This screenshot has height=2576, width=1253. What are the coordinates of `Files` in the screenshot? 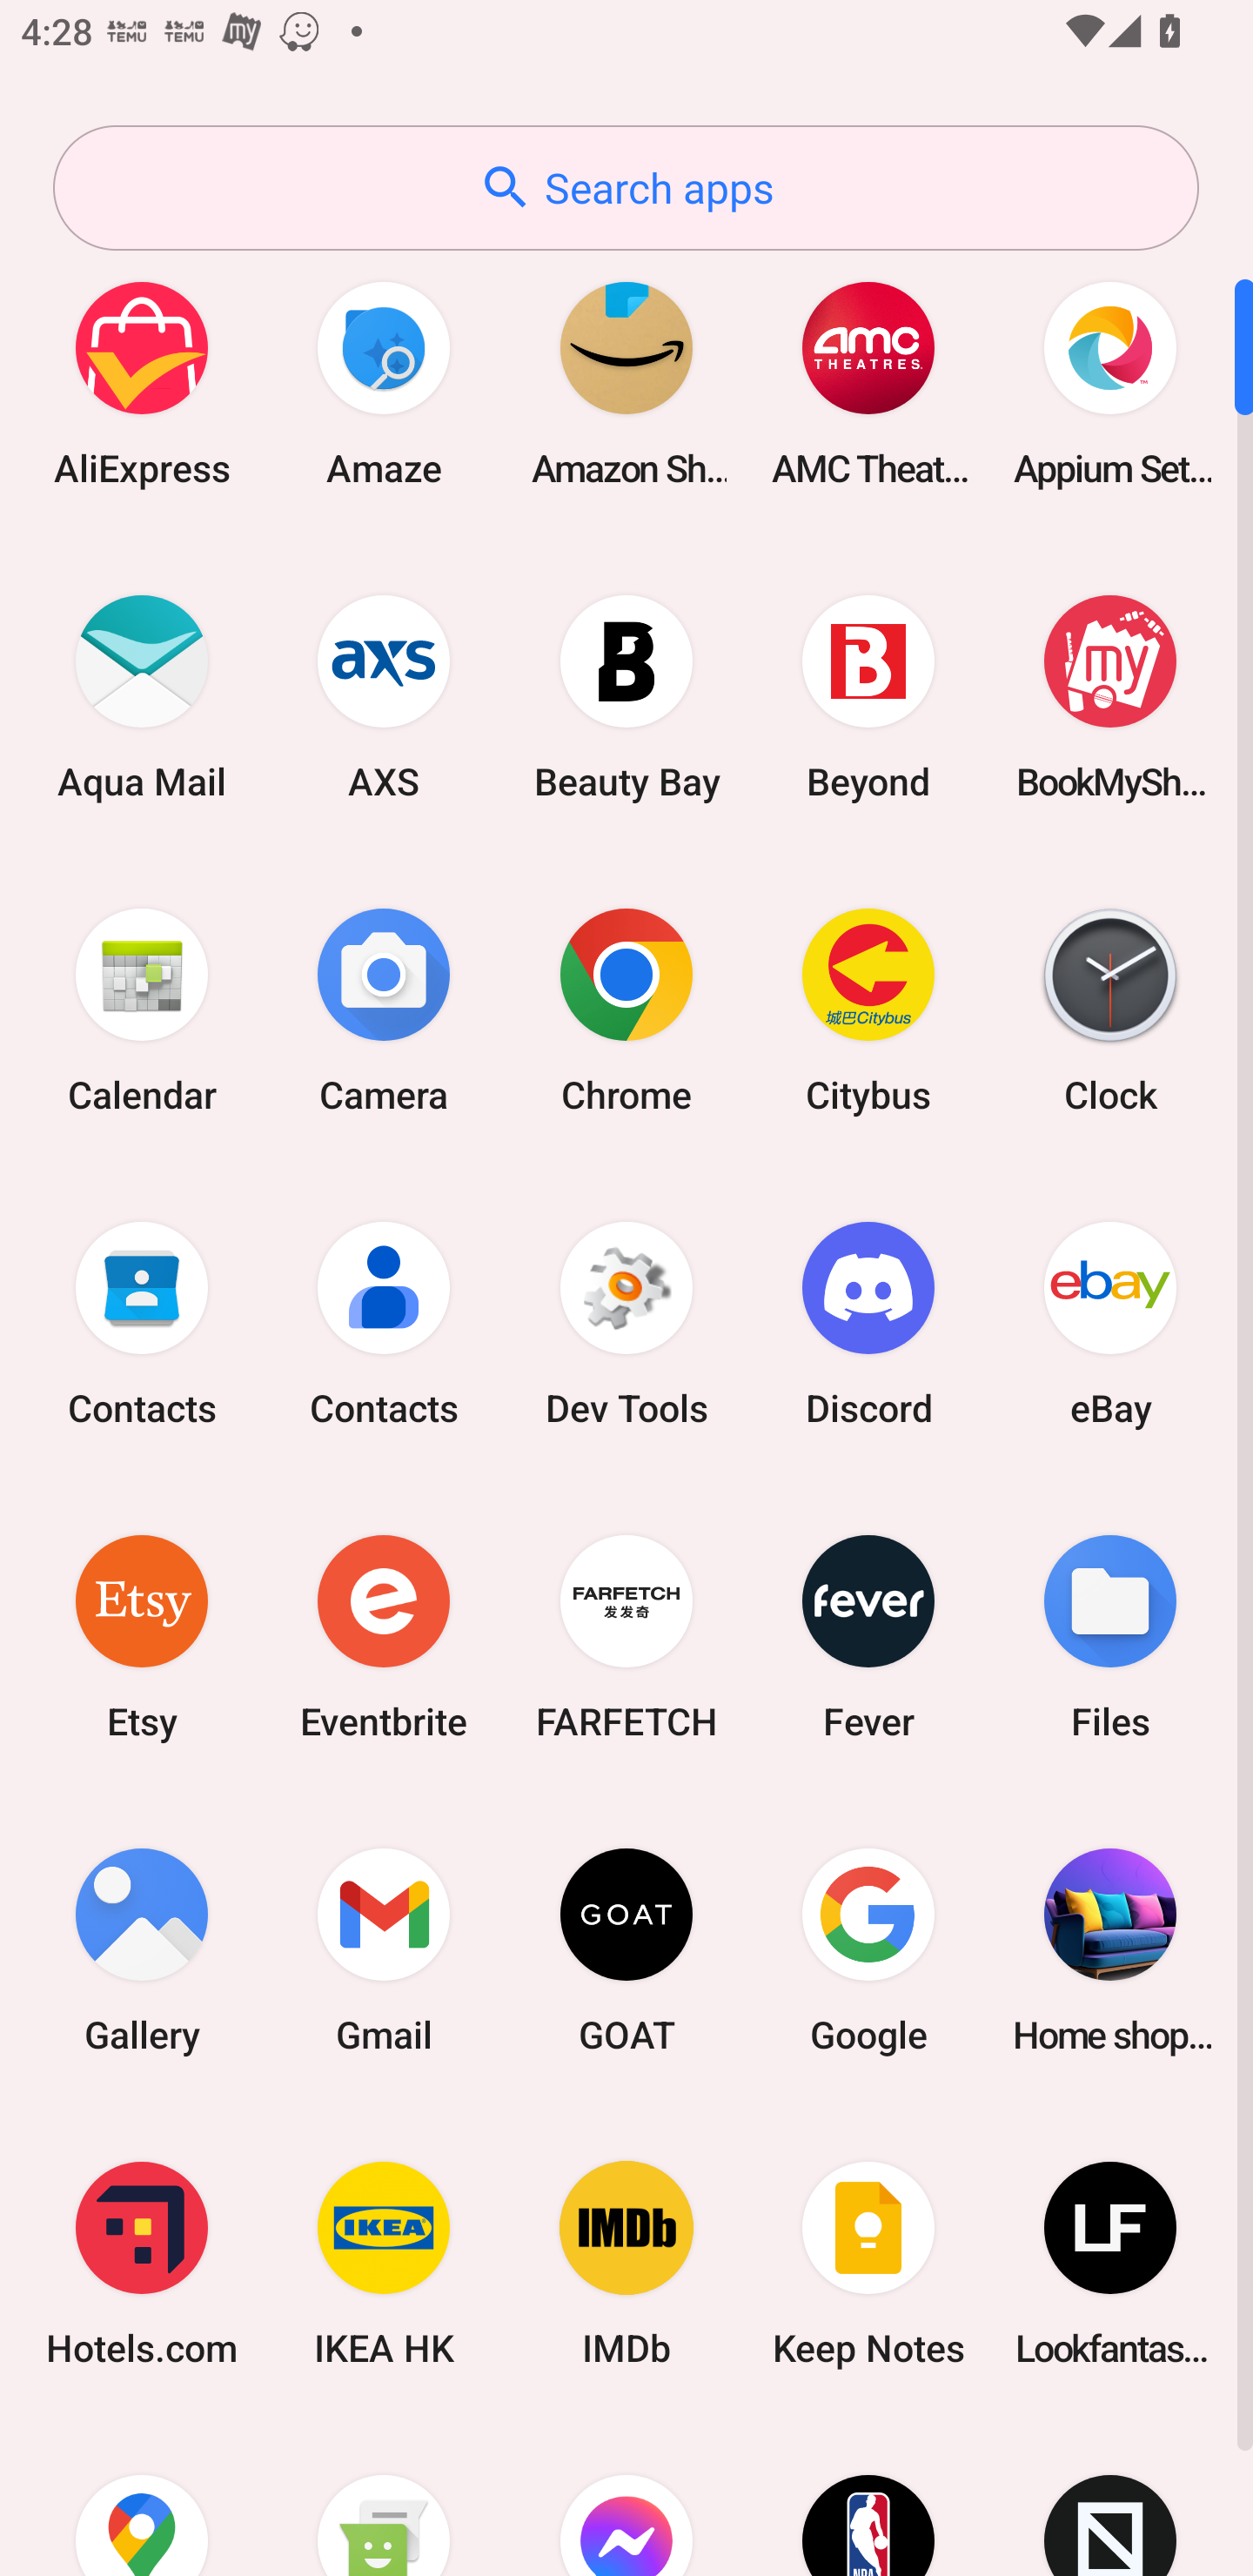 It's located at (1110, 1636).